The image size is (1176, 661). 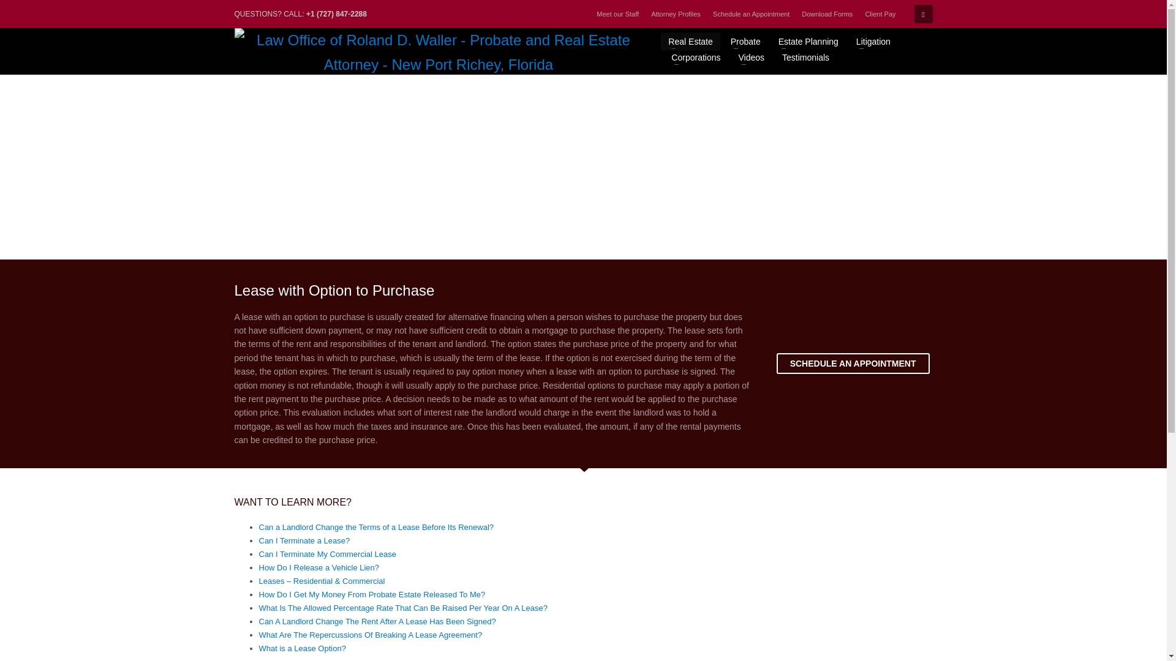 What do you see at coordinates (371, 594) in the screenshot?
I see `How Do I Get My Money From Probate Estate Released To Me?` at bounding box center [371, 594].